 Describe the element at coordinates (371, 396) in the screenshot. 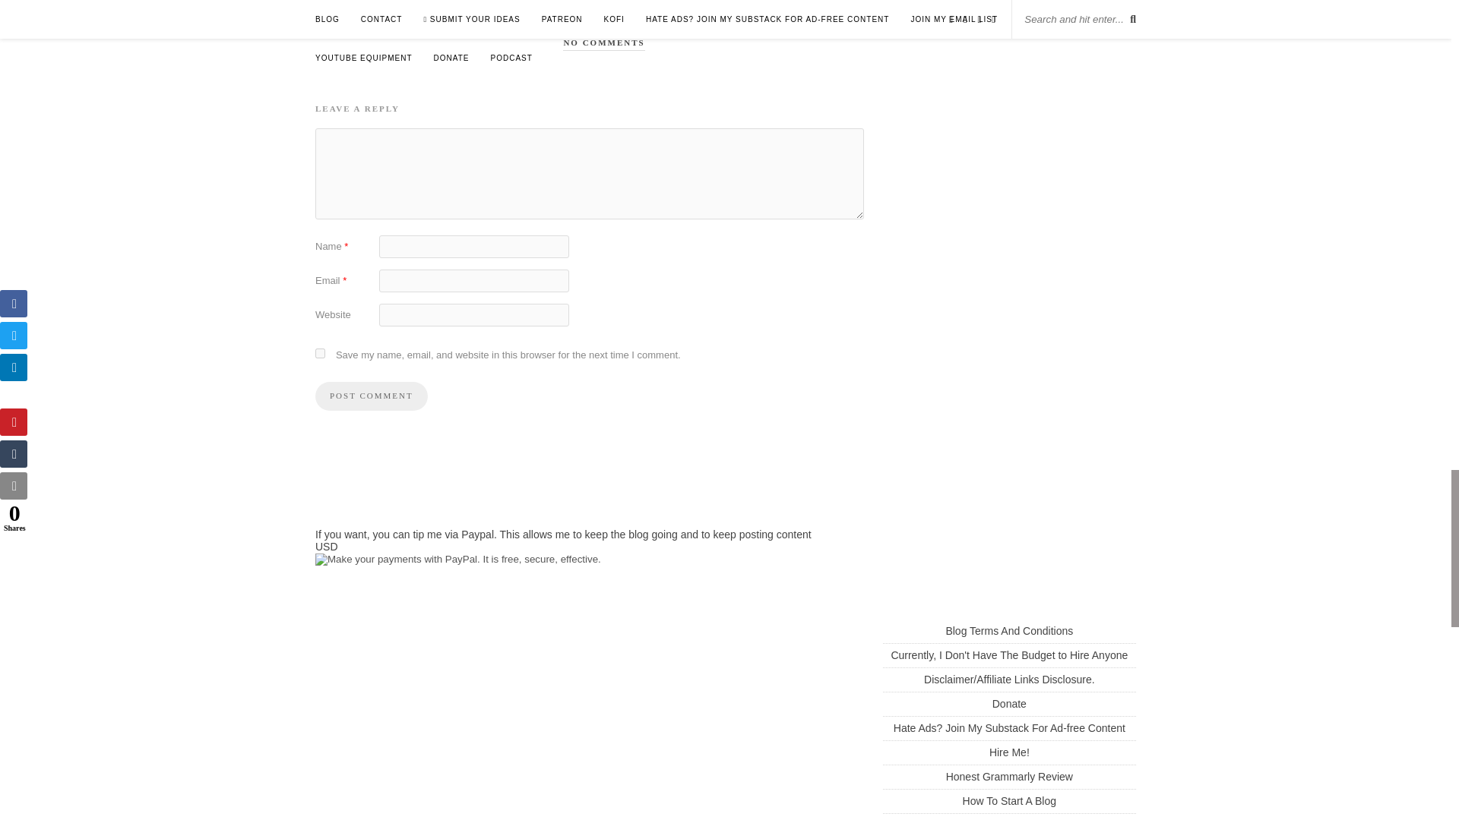

I see `Post Comment` at that location.